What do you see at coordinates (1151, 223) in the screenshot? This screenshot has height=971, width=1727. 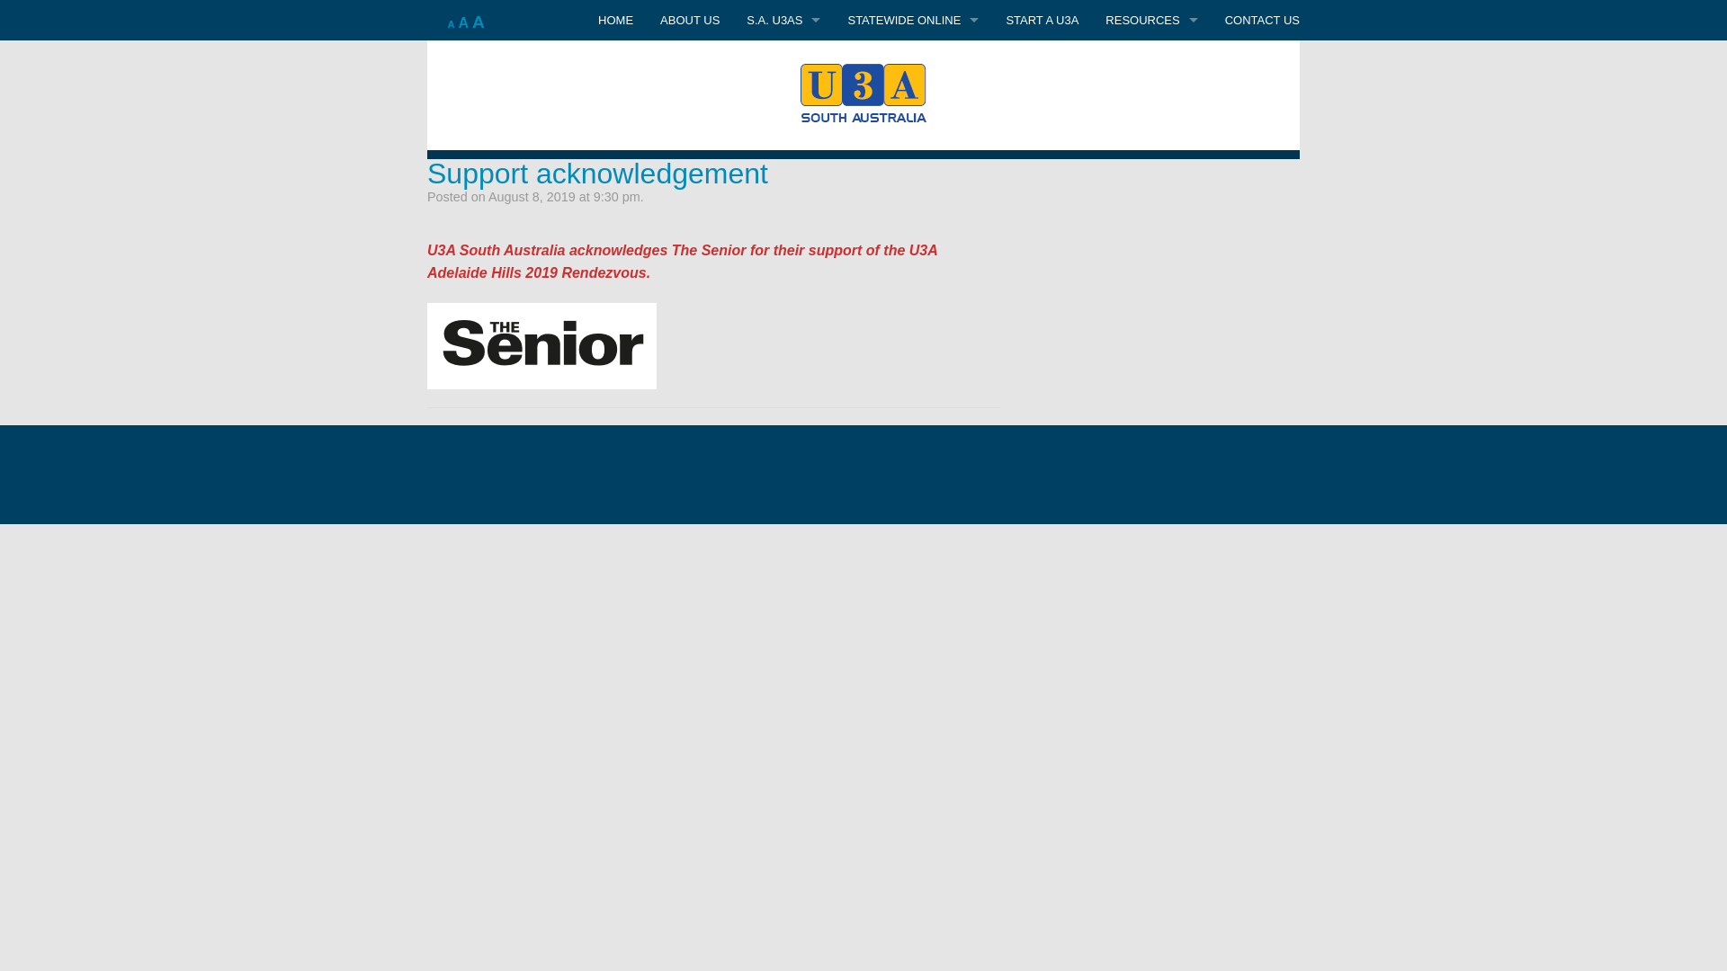 I see `NATIONAL BULLETIN` at bounding box center [1151, 223].